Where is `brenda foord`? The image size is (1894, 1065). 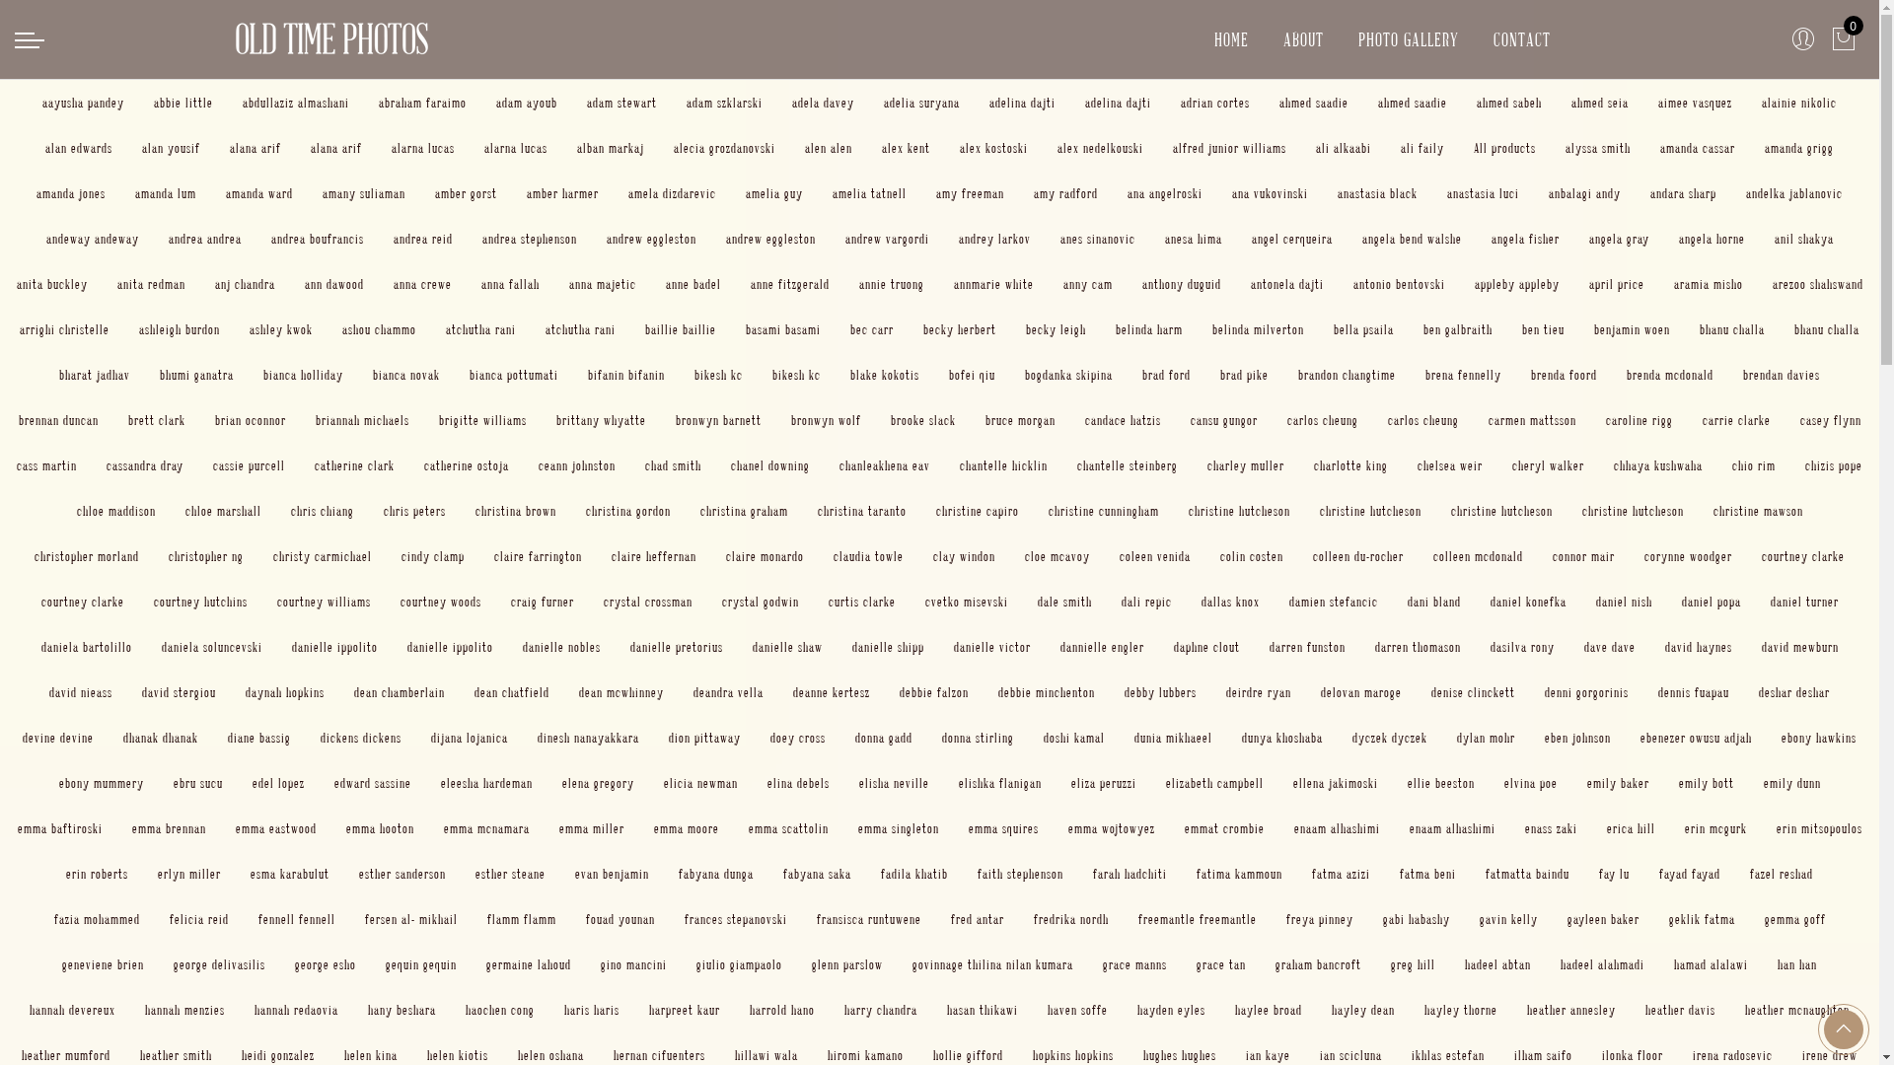
brenda foord is located at coordinates (1565, 375).